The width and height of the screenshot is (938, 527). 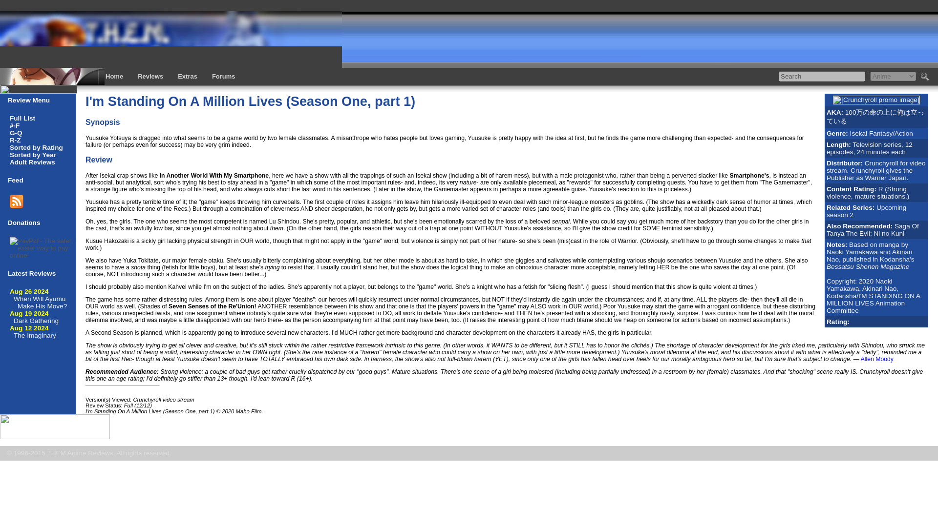 I want to click on Allen Moody, so click(x=877, y=359).